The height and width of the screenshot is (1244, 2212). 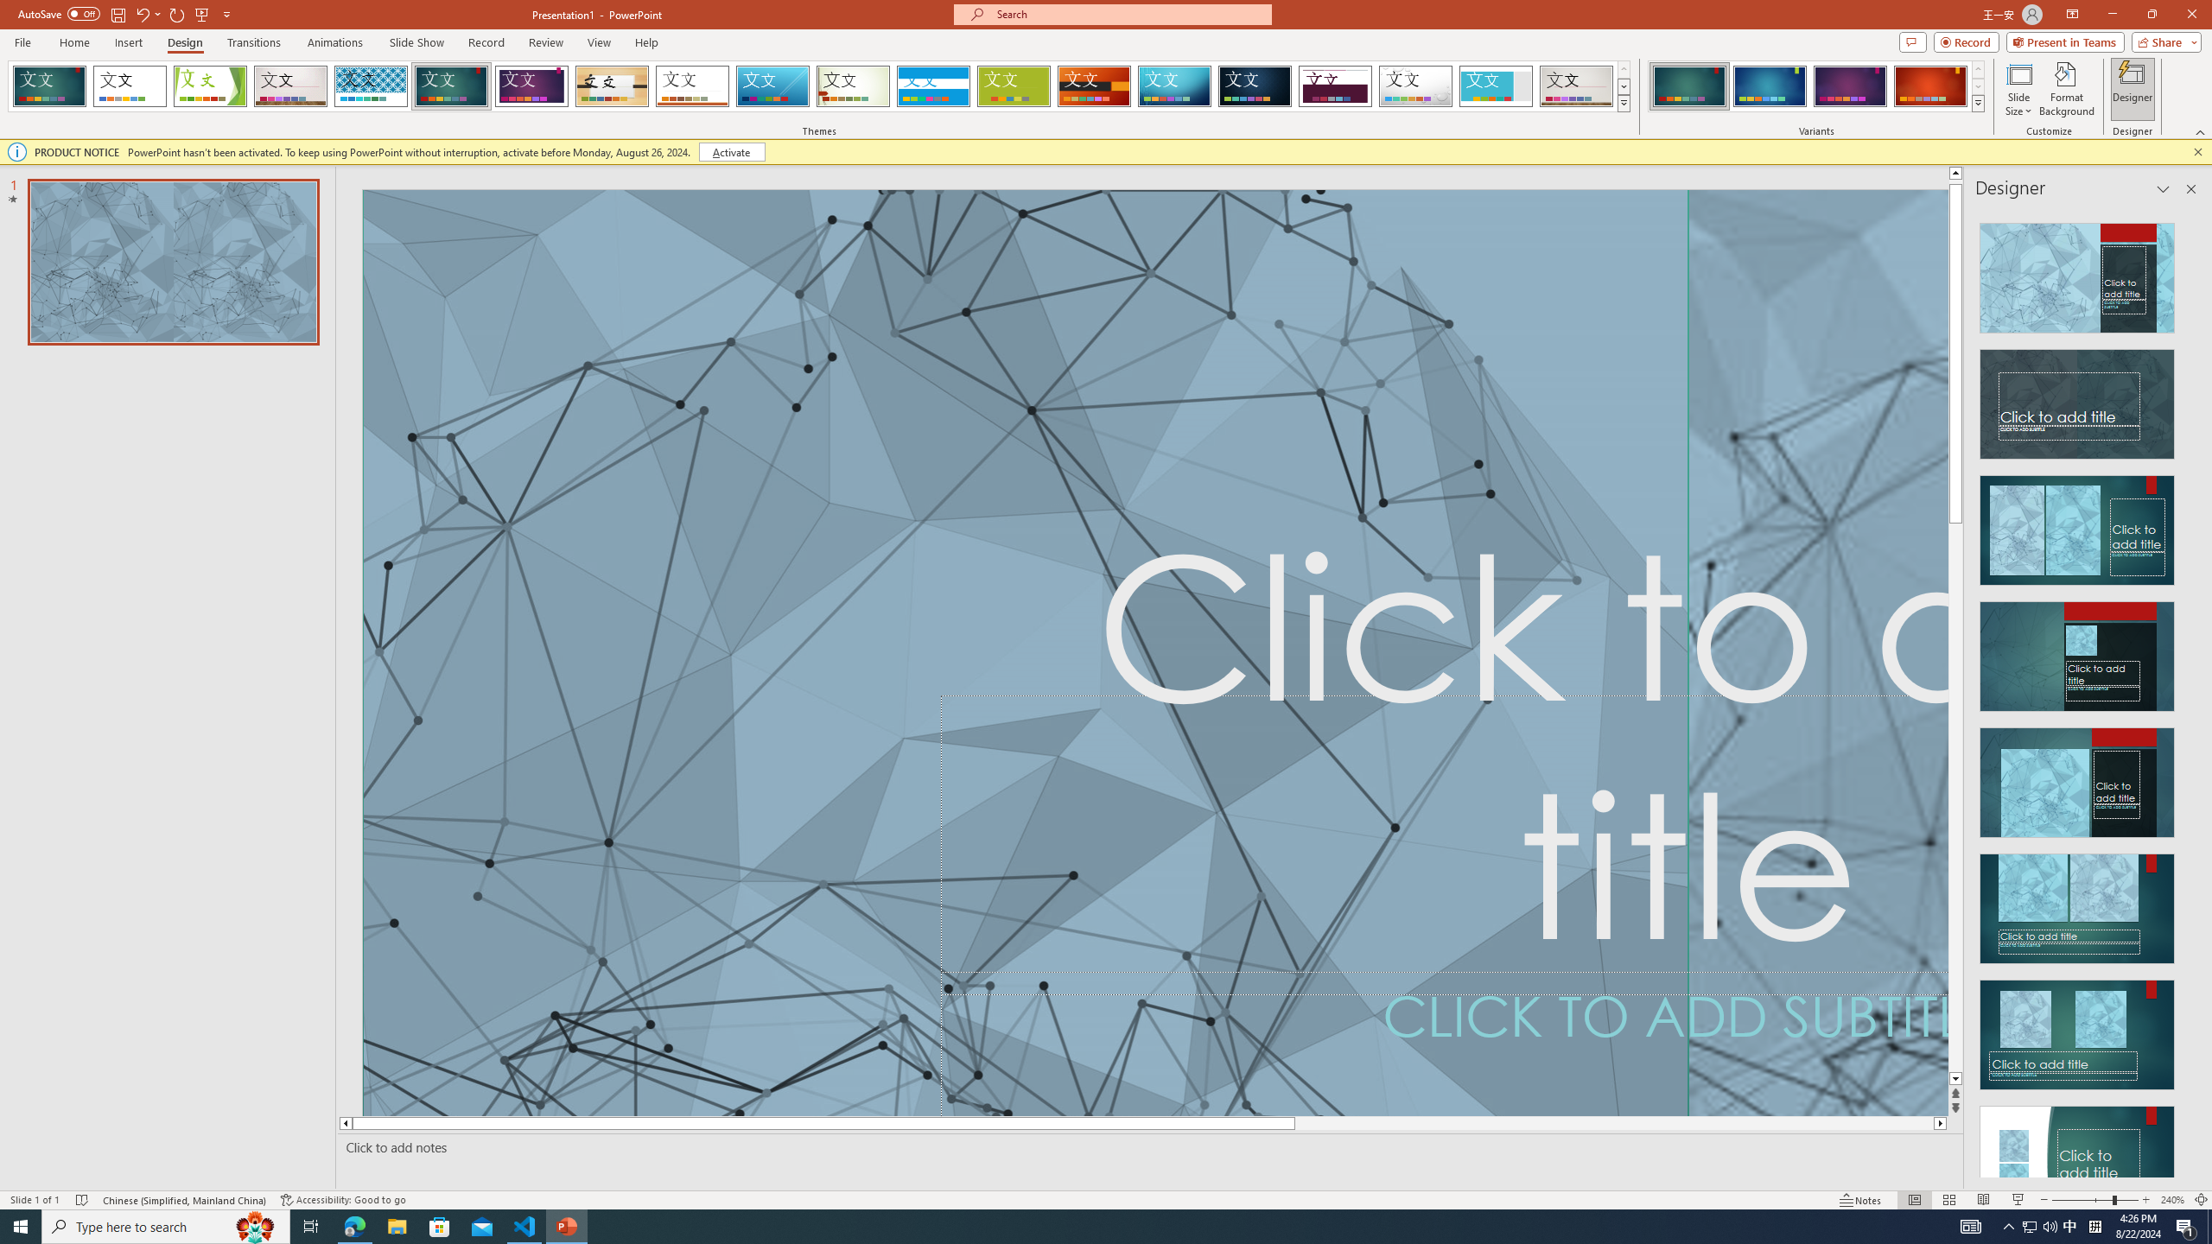 I want to click on Class: MsoCommandBar, so click(x=1106, y=1199).